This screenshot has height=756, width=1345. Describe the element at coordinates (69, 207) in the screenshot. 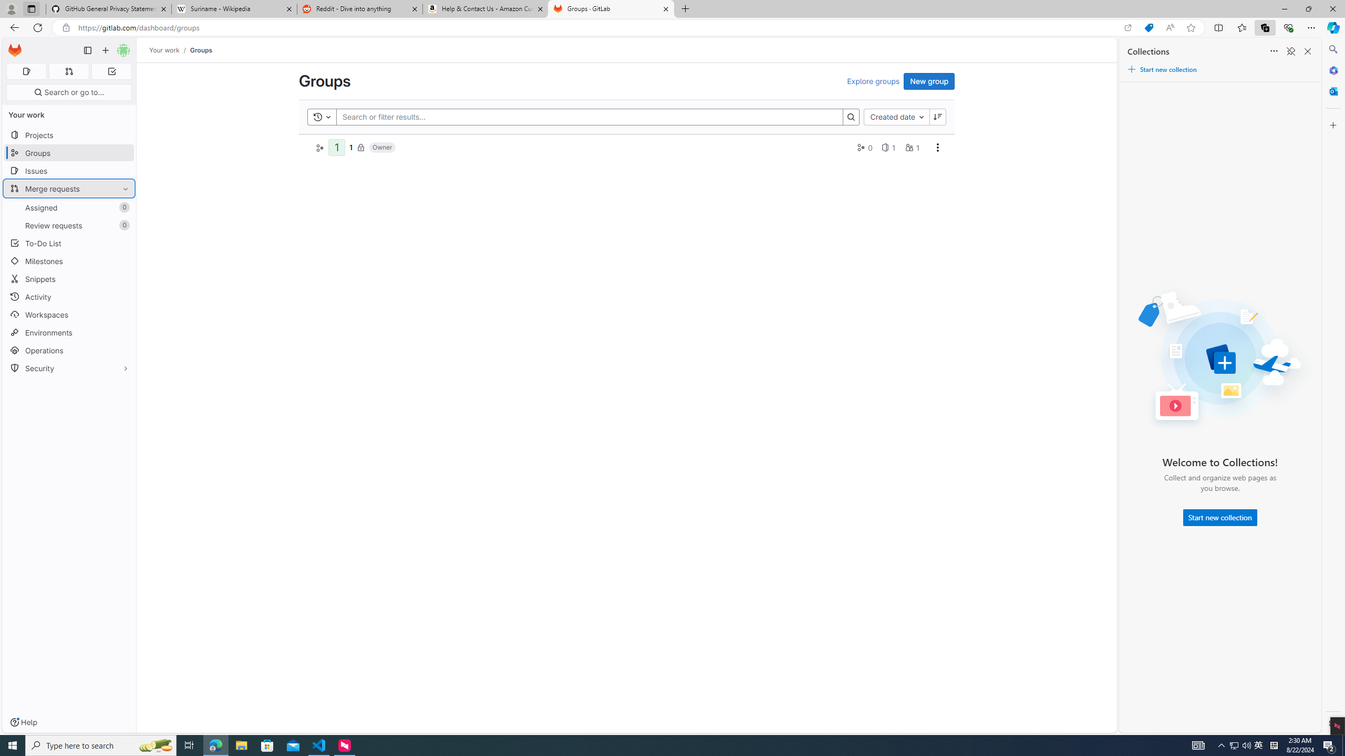

I see `Assigned0` at that location.